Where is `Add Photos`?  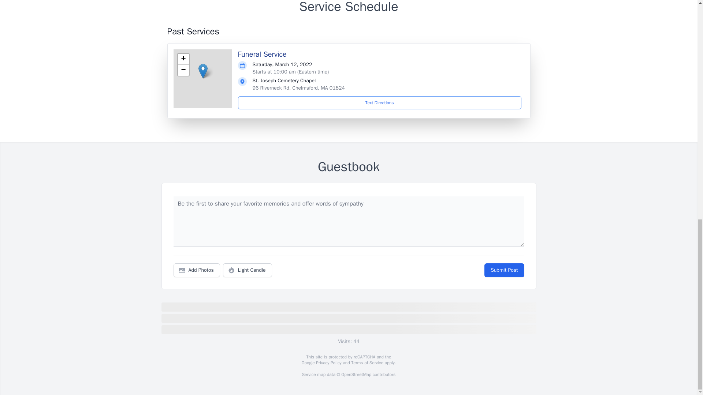
Add Photos is located at coordinates (197, 270).